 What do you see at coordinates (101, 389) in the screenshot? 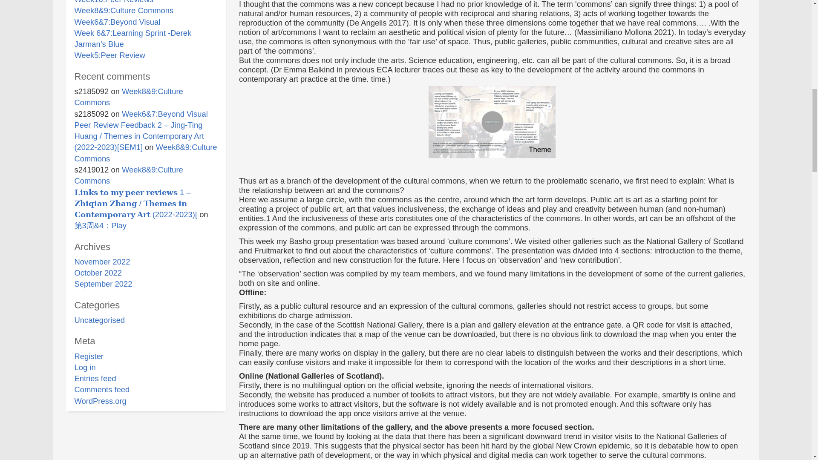
I see `Comments feed` at bounding box center [101, 389].